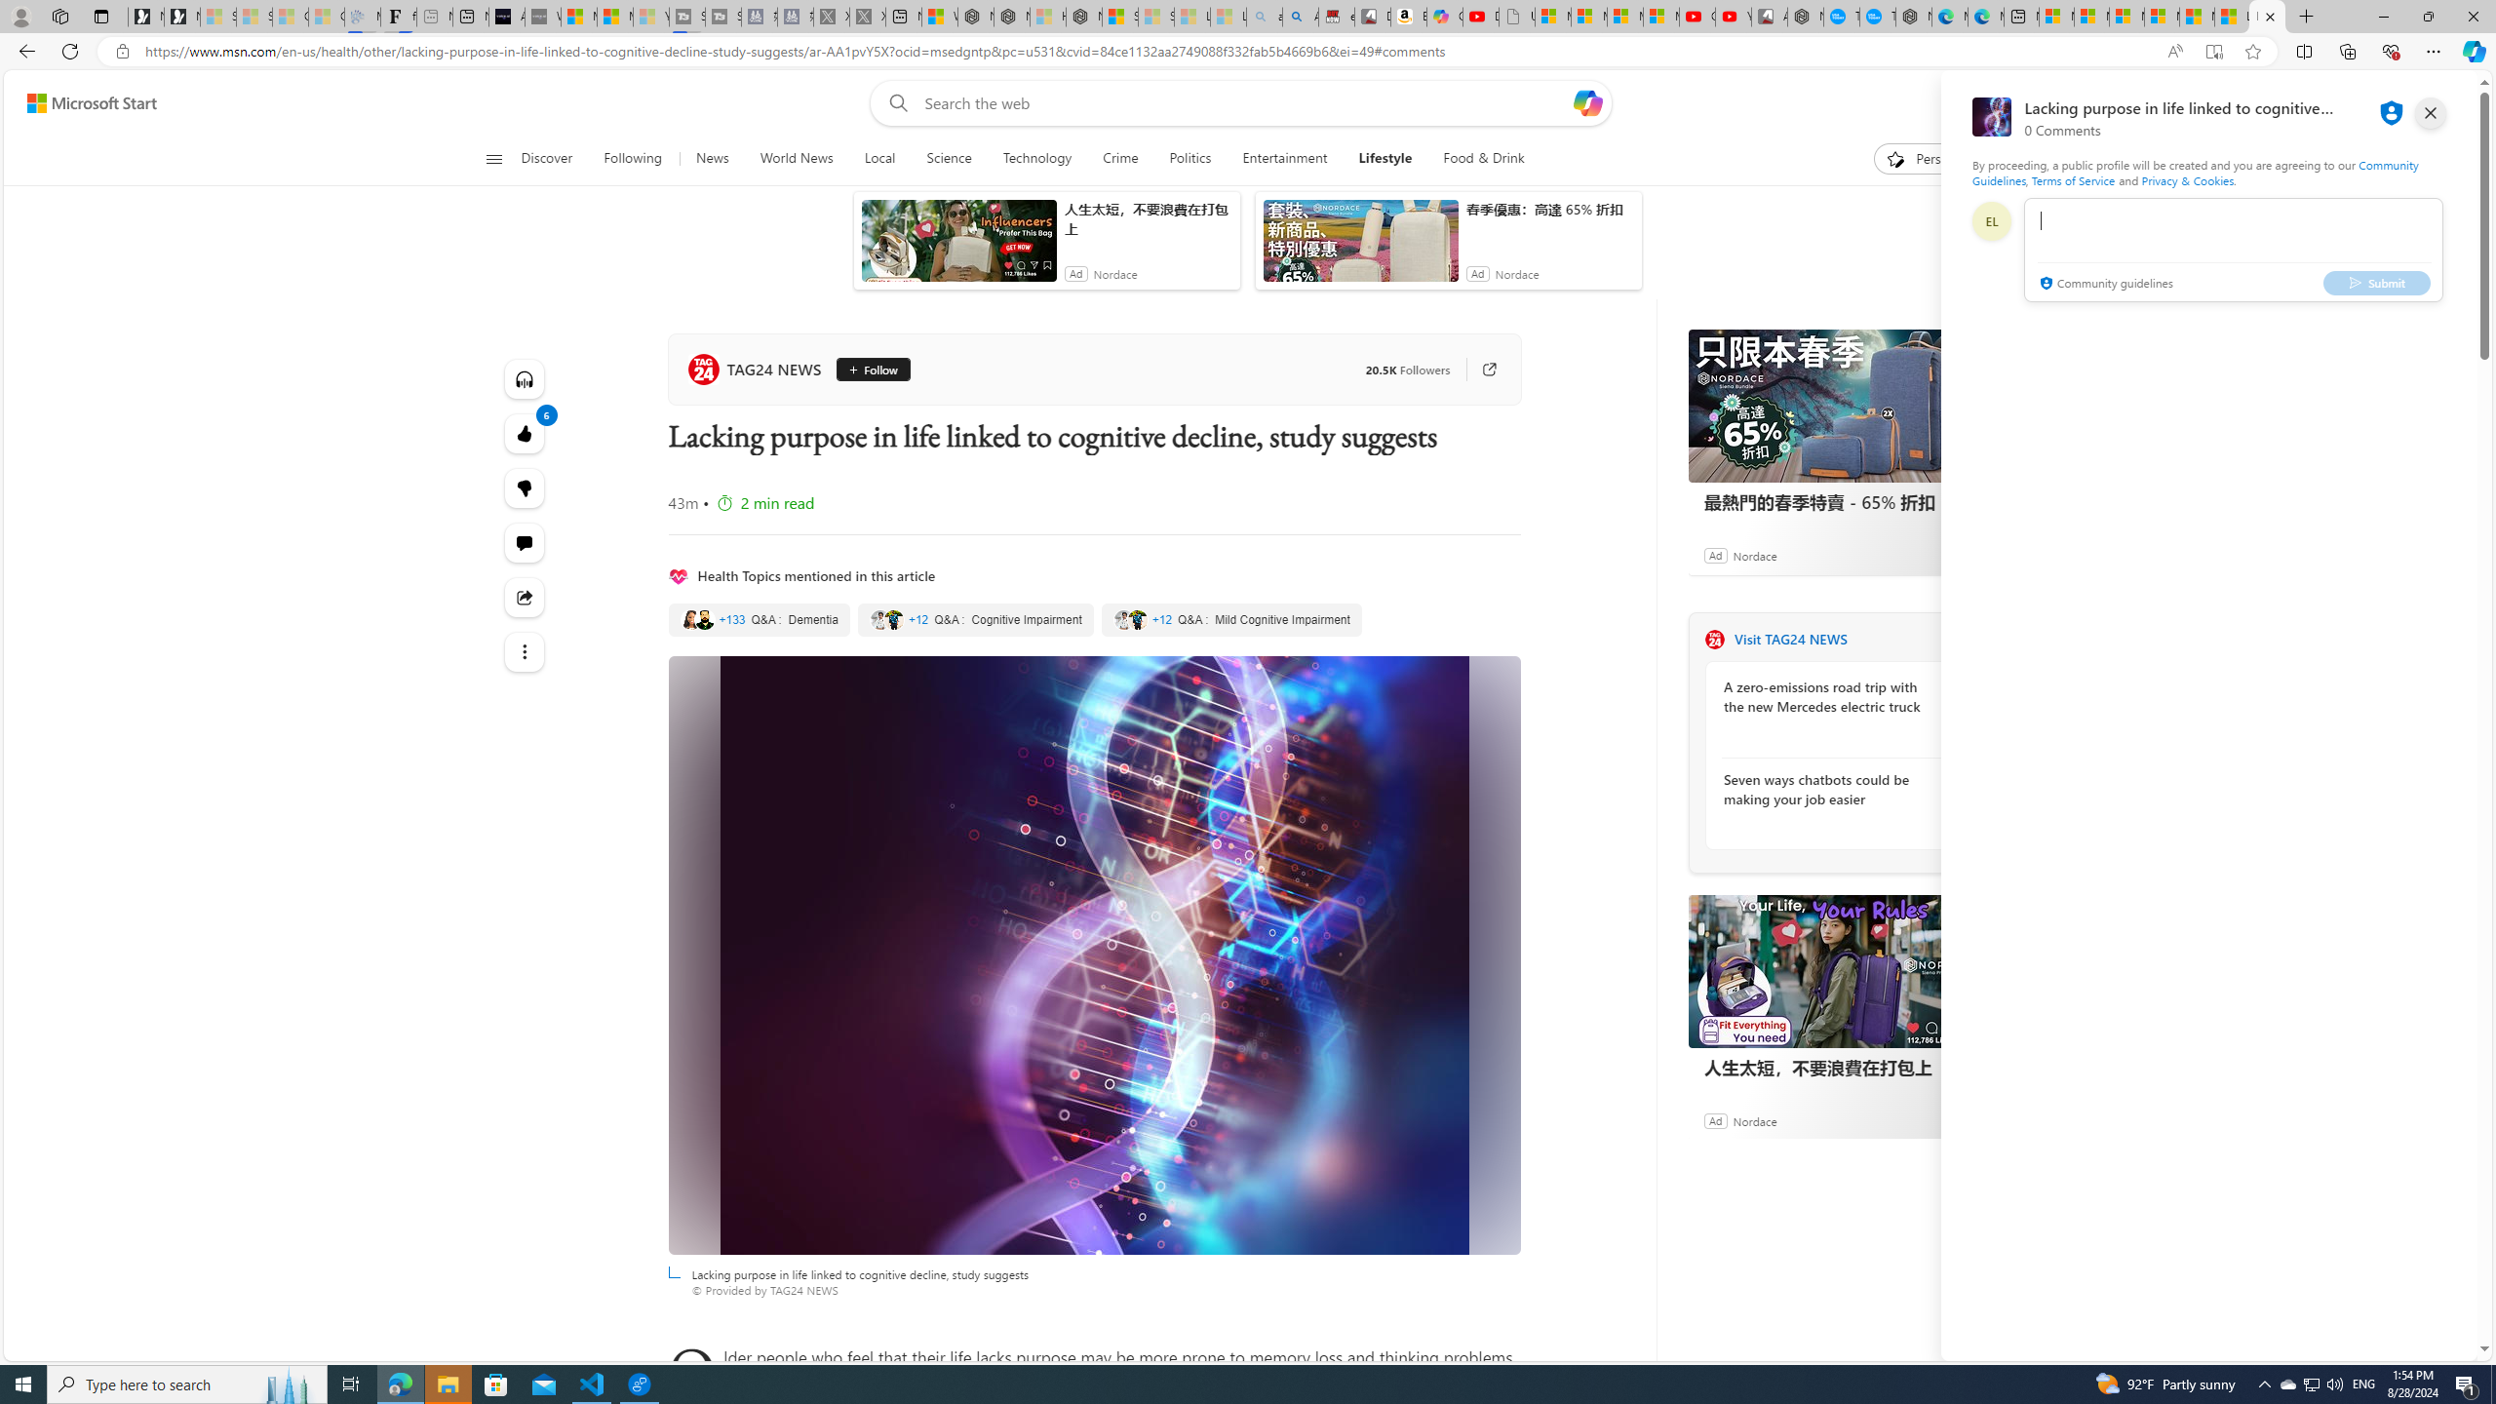 This screenshot has width=2496, height=1404. I want to click on Open navigation menu, so click(492, 158).